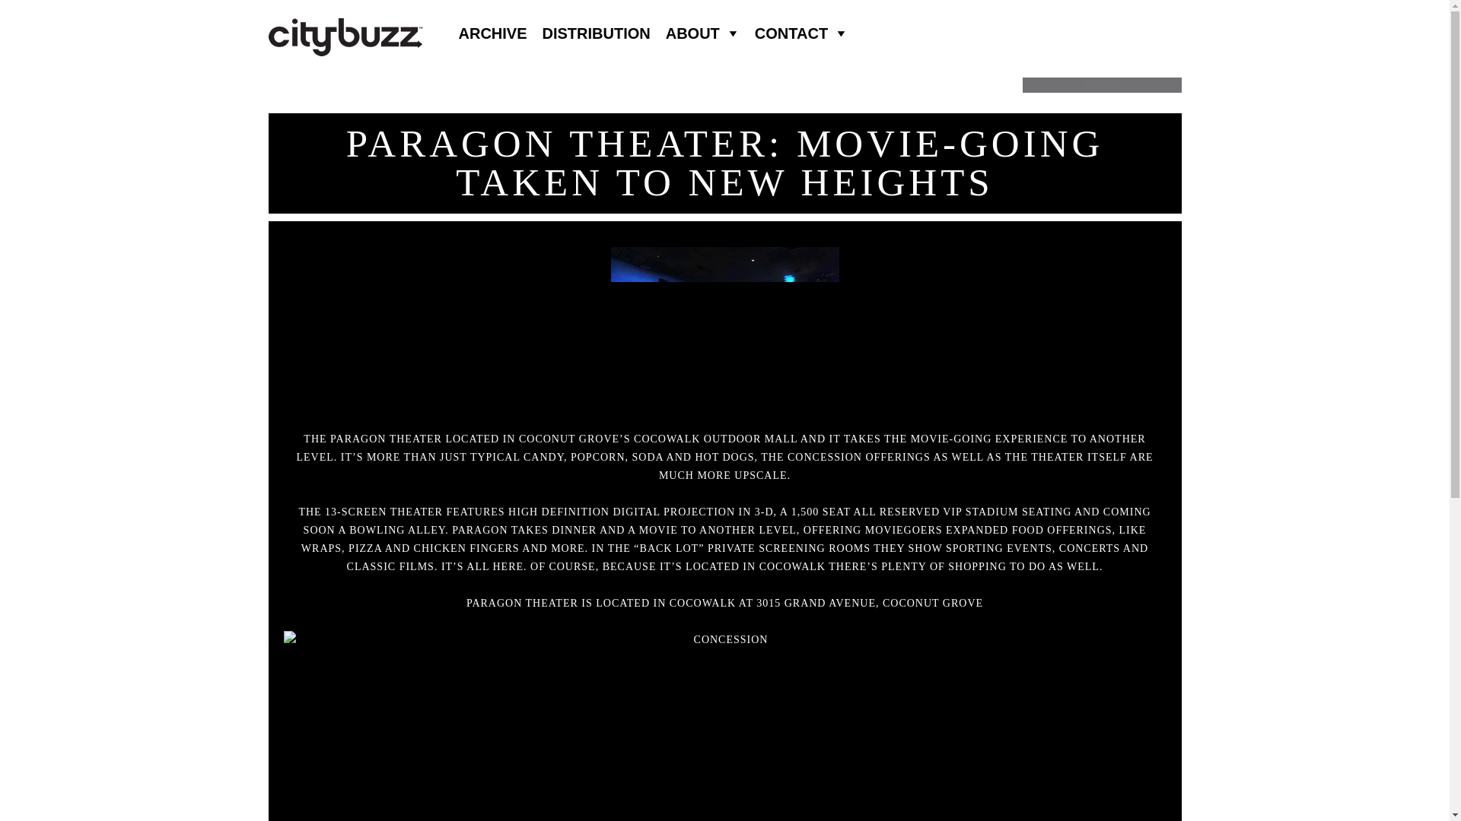  What do you see at coordinates (724, 330) in the screenshot?
I see `concessionBlue Interior low res` at bounding box center [724, 330].